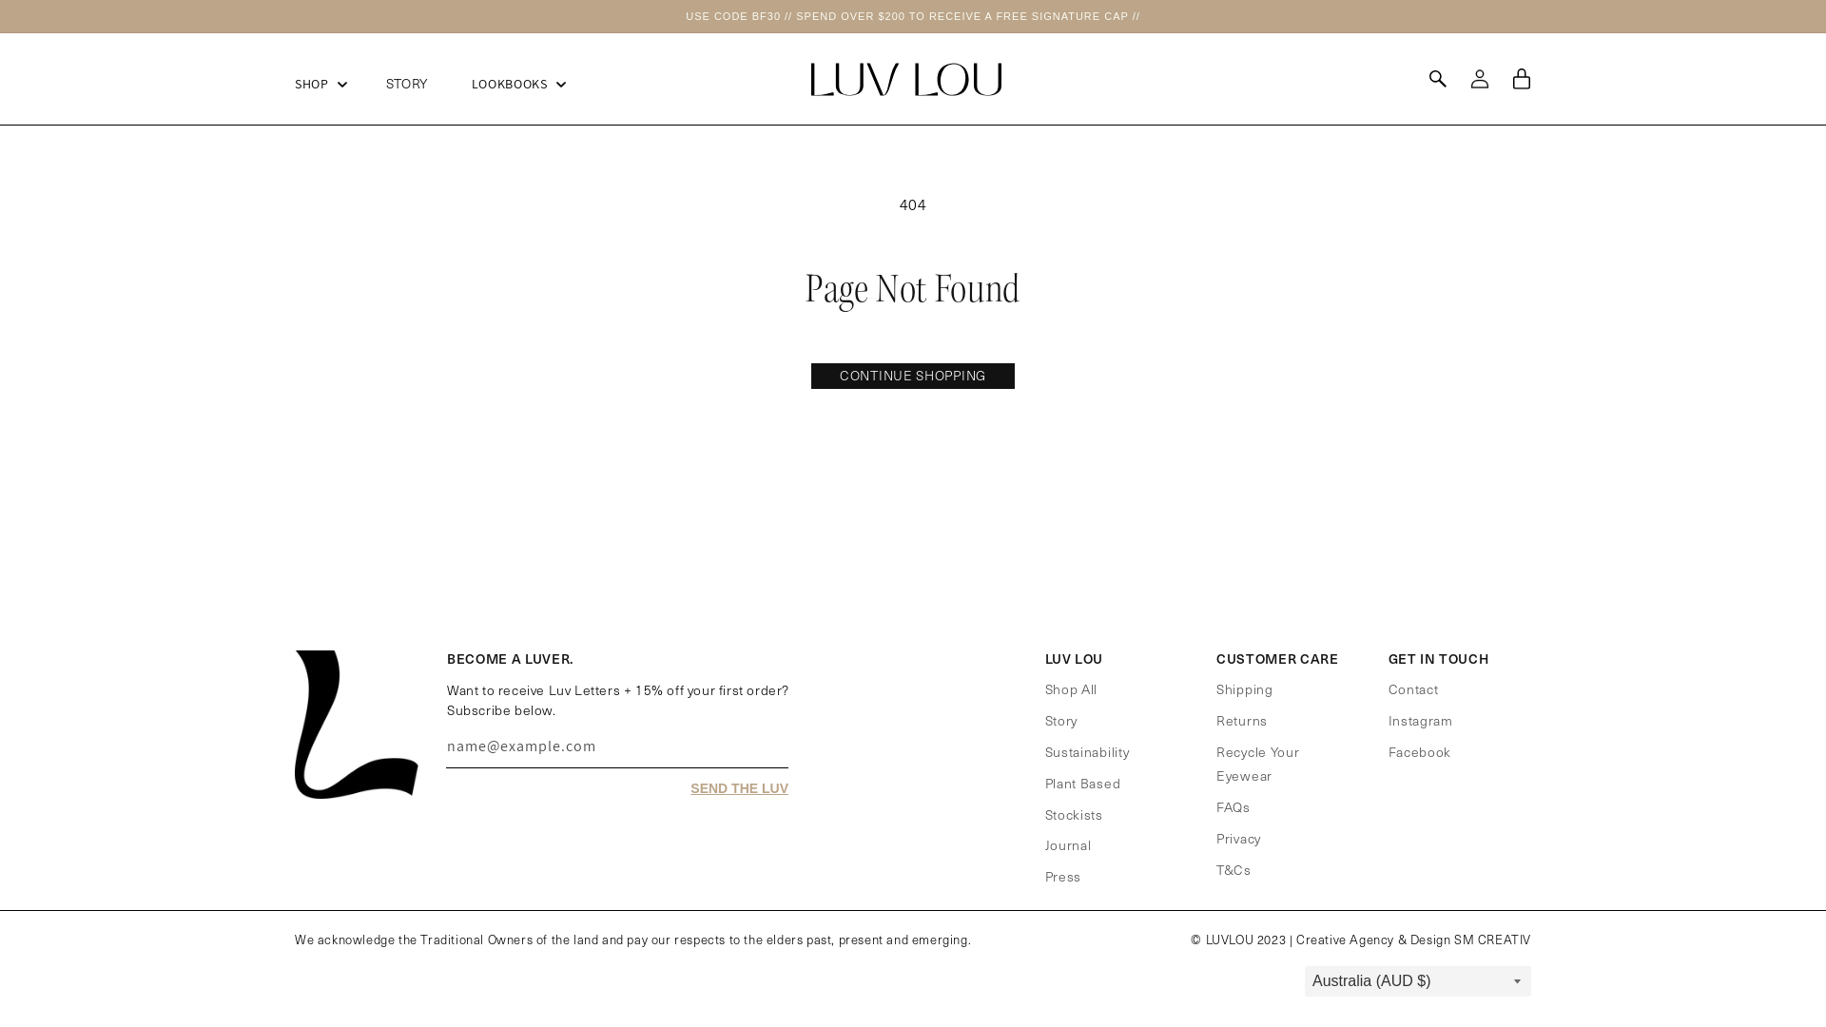  Describe the element at coordinates (1073, 812) in the screenshot. I see `Stockists` at that location.